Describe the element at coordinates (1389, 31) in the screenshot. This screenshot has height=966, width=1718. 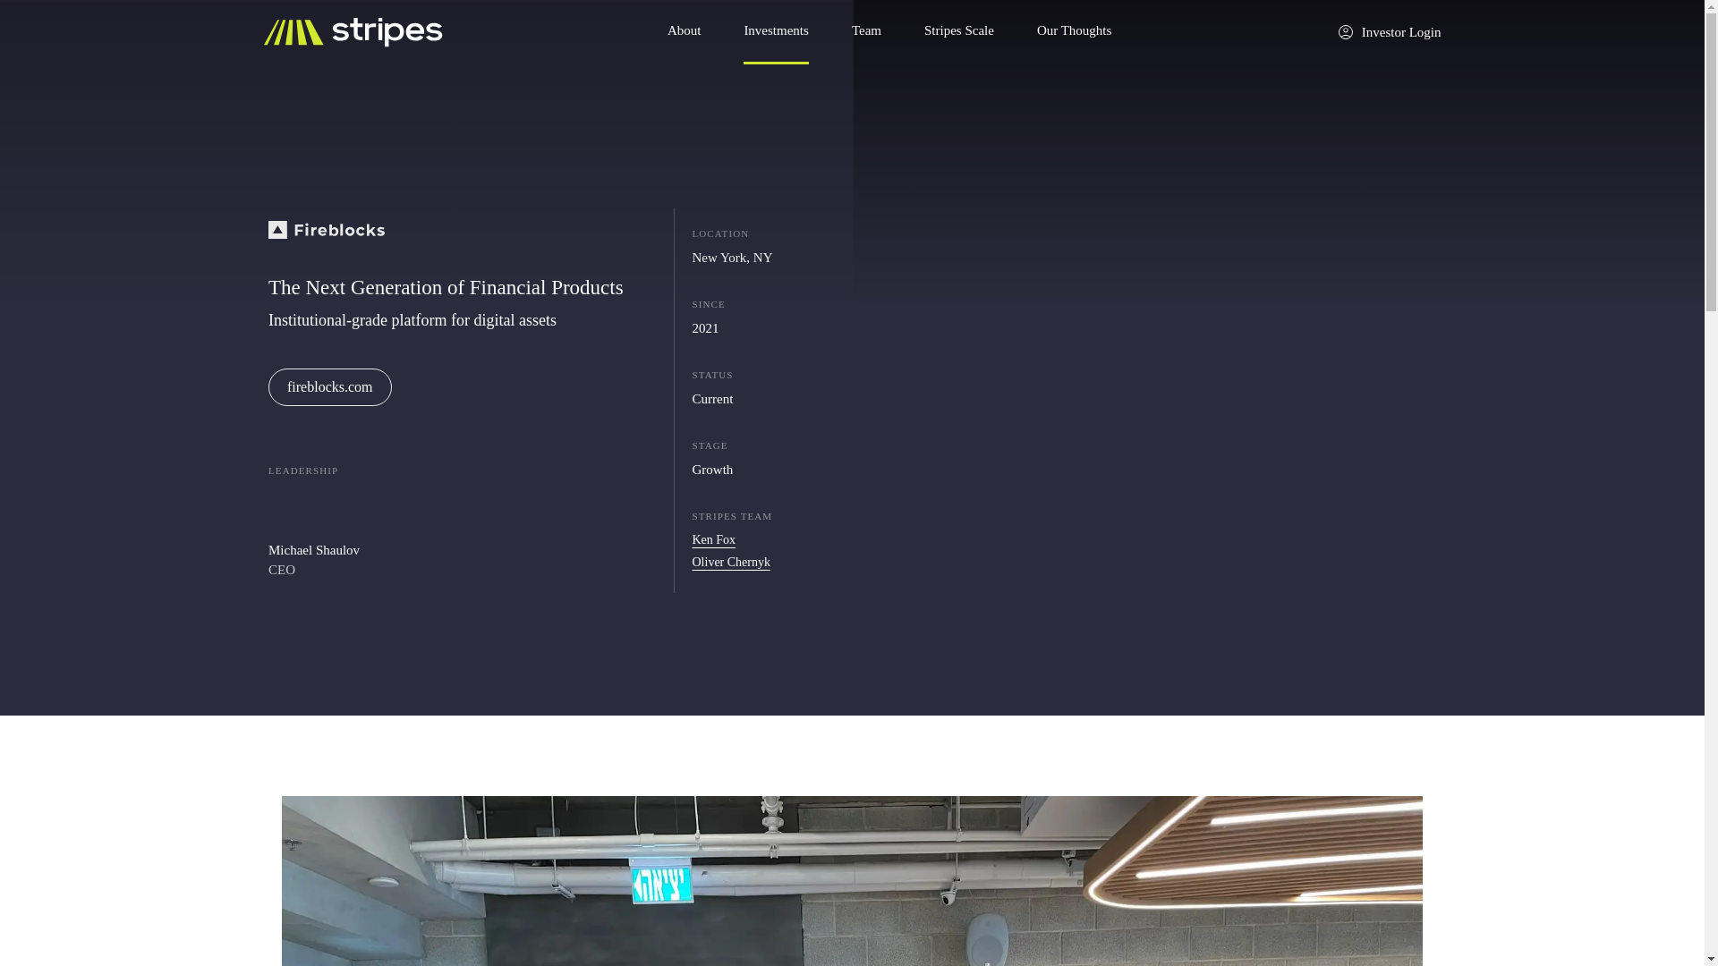
I see `Investor Login` at that location.